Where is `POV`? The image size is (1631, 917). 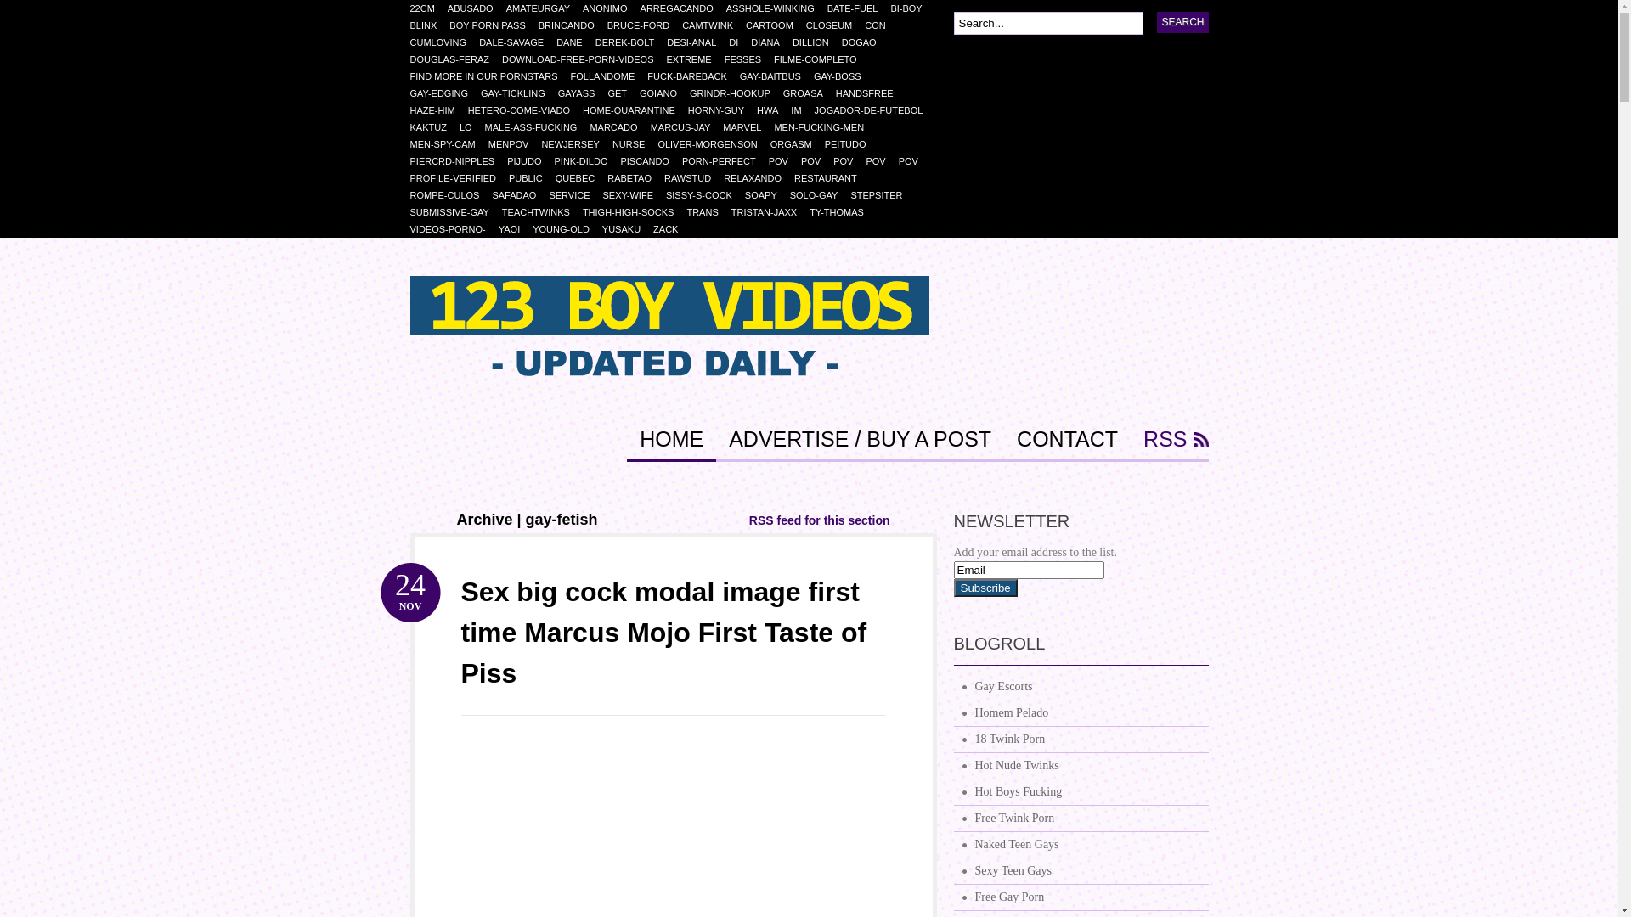 POV is located at coordinates (915, 161).